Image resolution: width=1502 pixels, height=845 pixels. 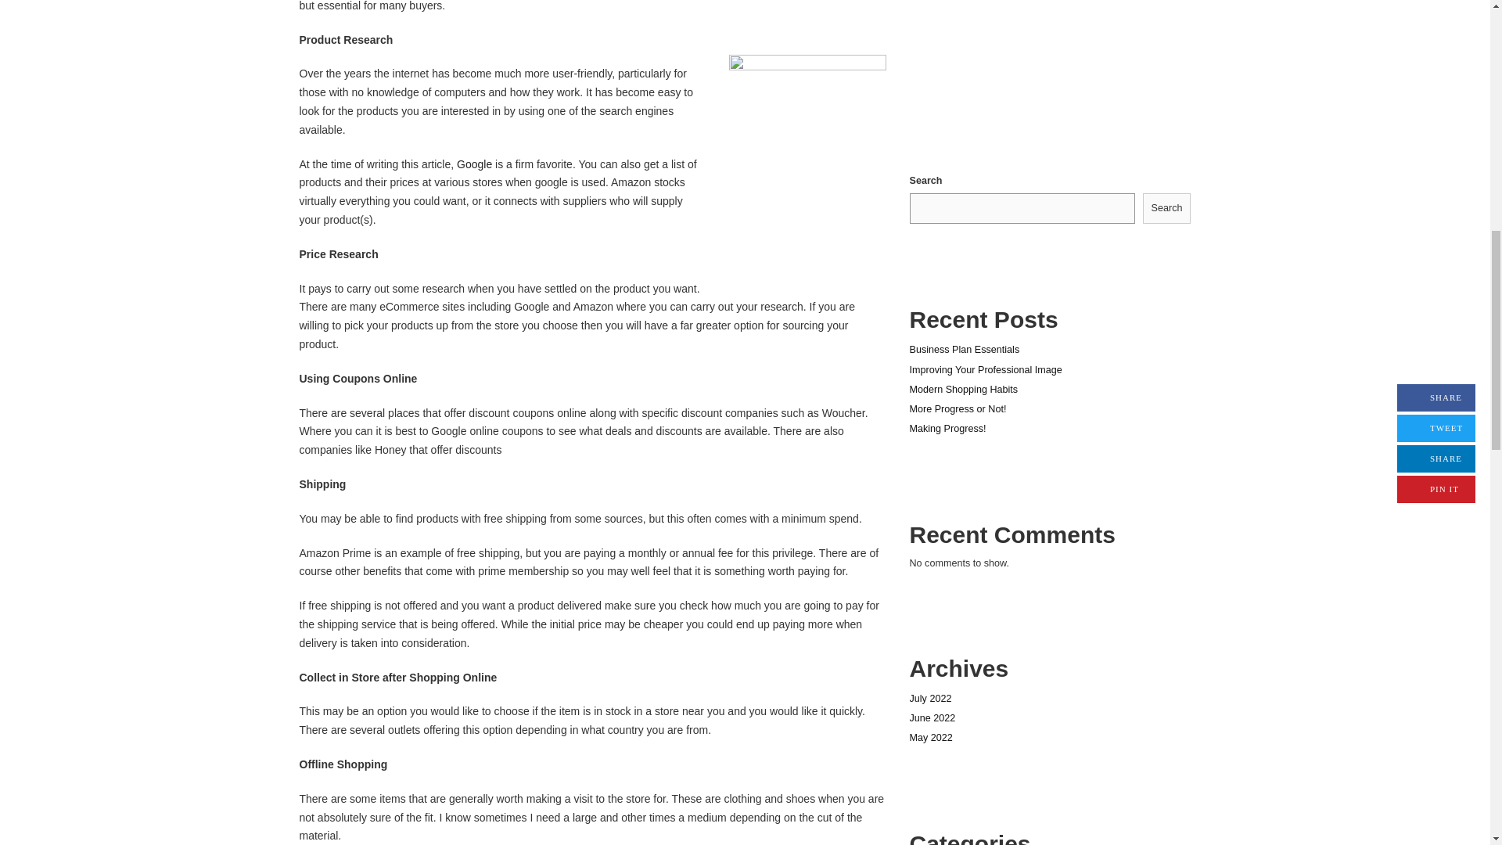 What do you see at coordinates (947, 429) in the screenshot?
I see `Making Progress!` at bounding box center [947, 429].